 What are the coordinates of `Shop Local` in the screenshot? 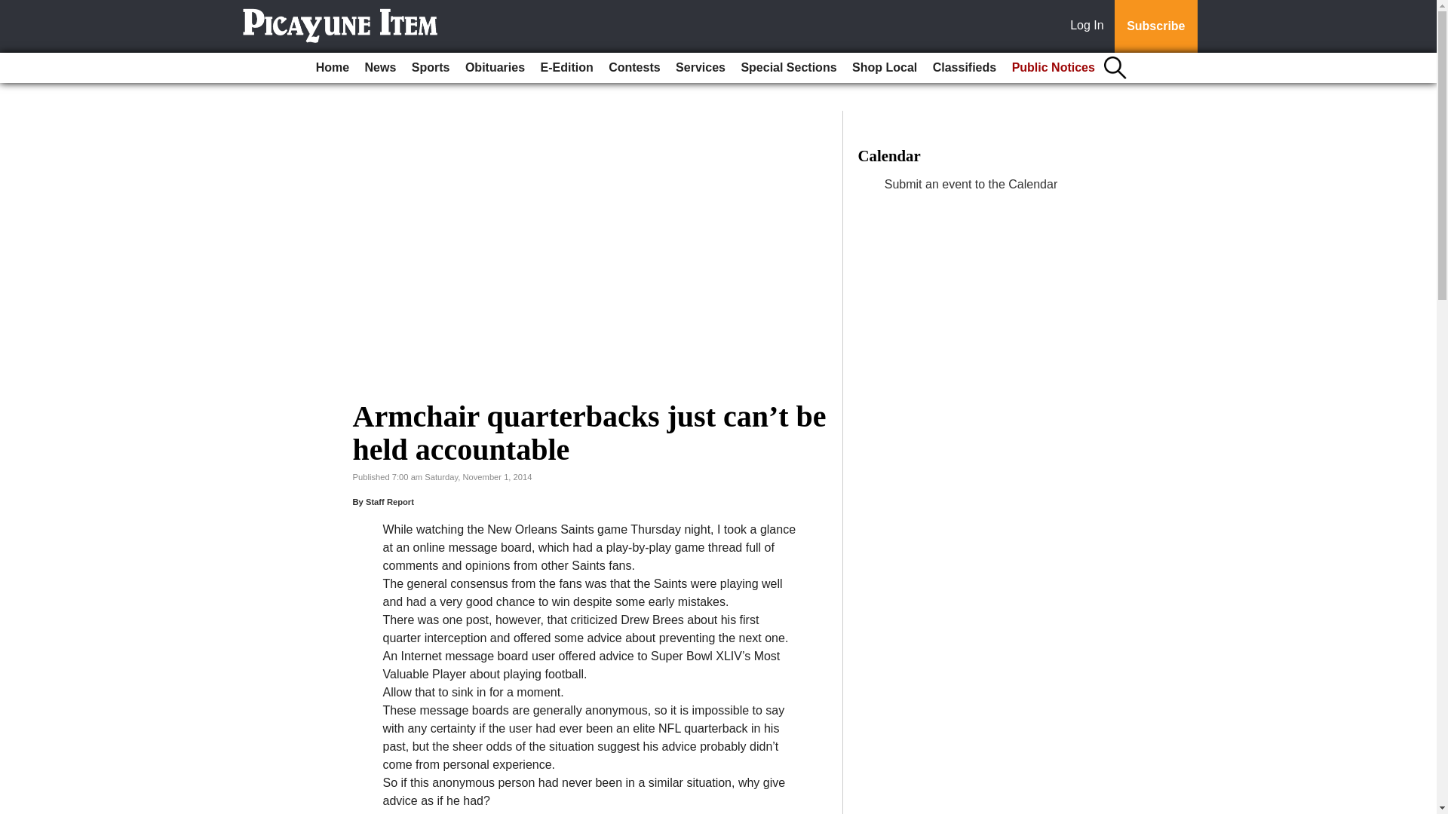 It's located at (884, 68).